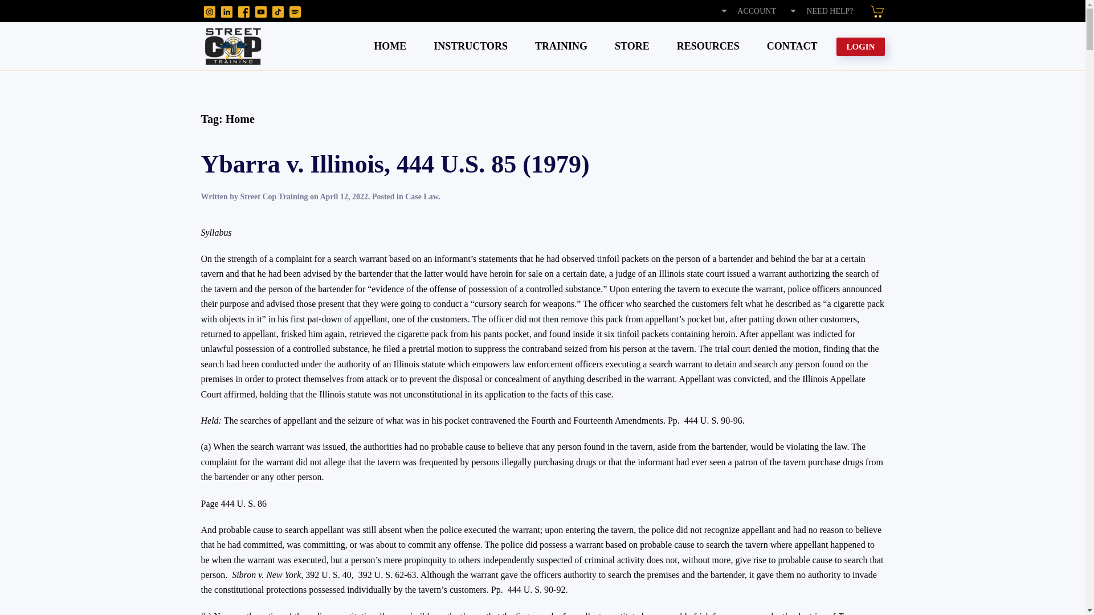 The width and height of the screenshot is (1094, 615). What do you see at coordinates (390, 46) in the screenshot?
I see `HOME` at bounding box center [390, 46].